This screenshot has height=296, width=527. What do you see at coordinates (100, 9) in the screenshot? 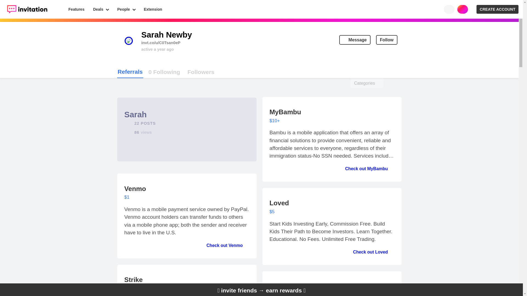
I see `Deals` at bounding box center [100, 9].